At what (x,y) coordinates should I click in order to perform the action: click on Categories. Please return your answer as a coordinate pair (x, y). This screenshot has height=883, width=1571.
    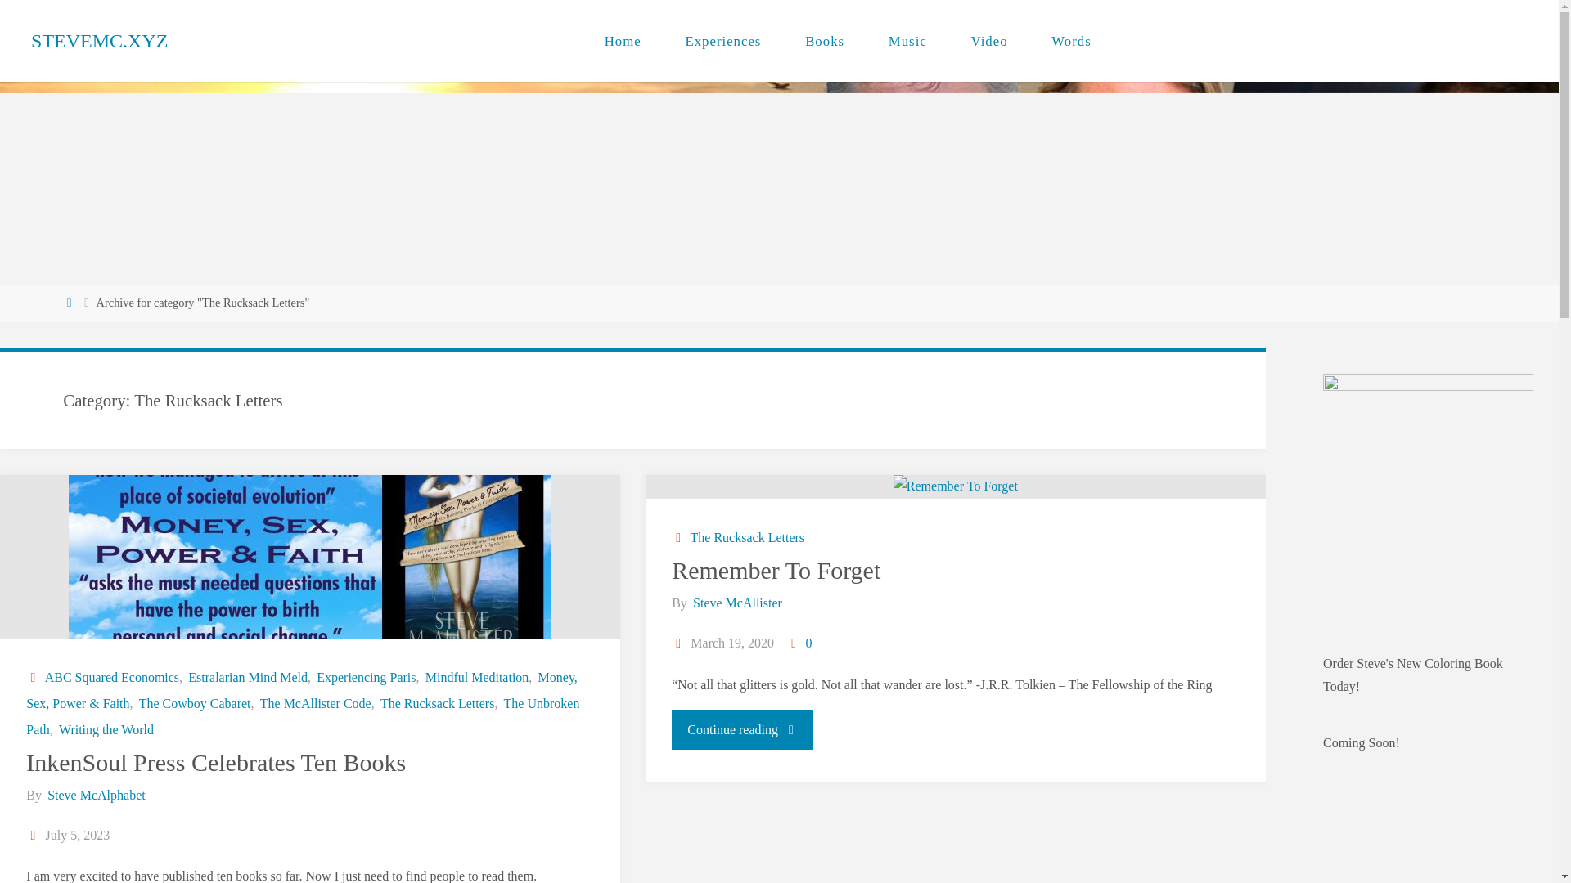
    Looking at the image, I should click on (679, 538).